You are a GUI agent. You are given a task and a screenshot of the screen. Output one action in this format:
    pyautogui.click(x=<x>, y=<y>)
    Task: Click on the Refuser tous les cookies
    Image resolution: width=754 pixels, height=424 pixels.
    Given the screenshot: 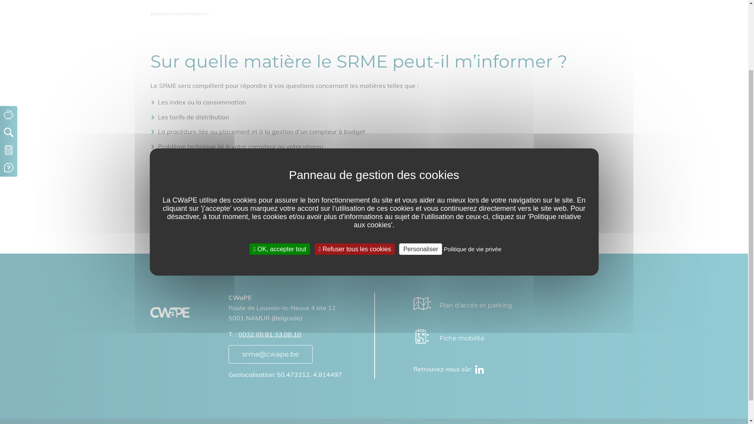 What is the action you would take?
    pyautogui.click(x=355, y=332)
    